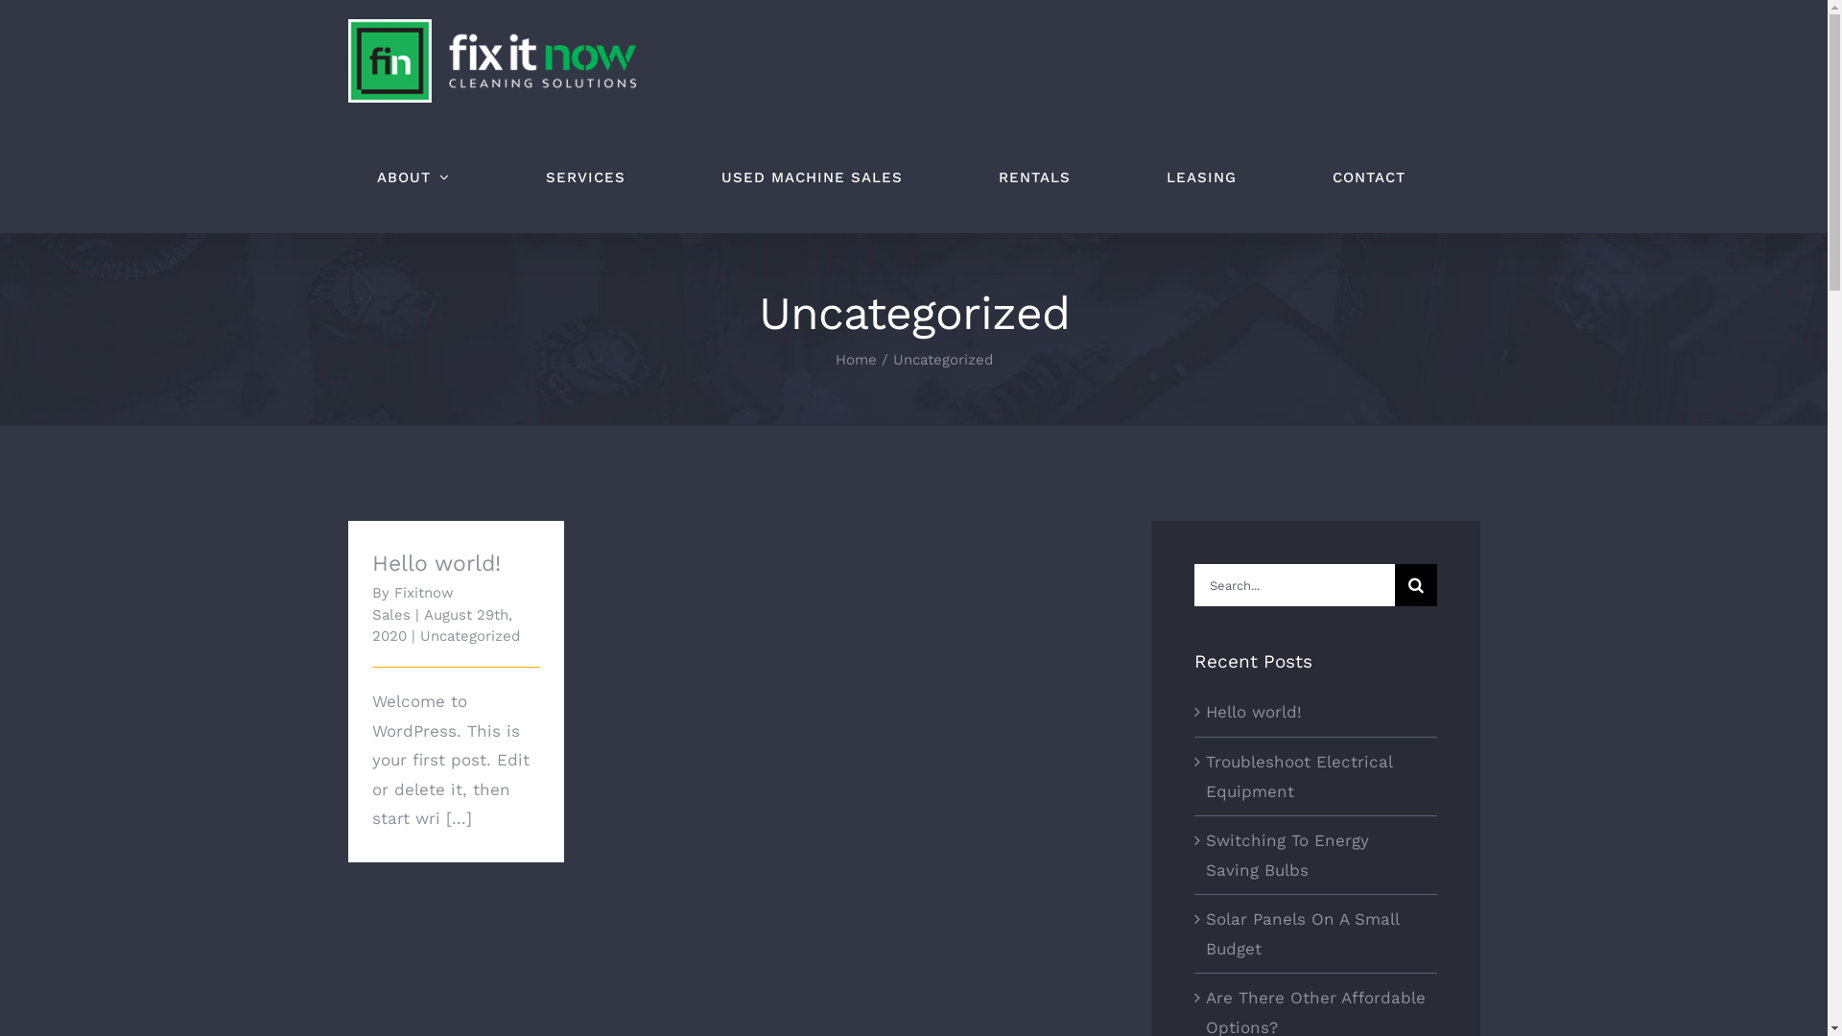 This screenshot has width=1842, height=1036. I want to click on Hello world!, so click(1254, 712).